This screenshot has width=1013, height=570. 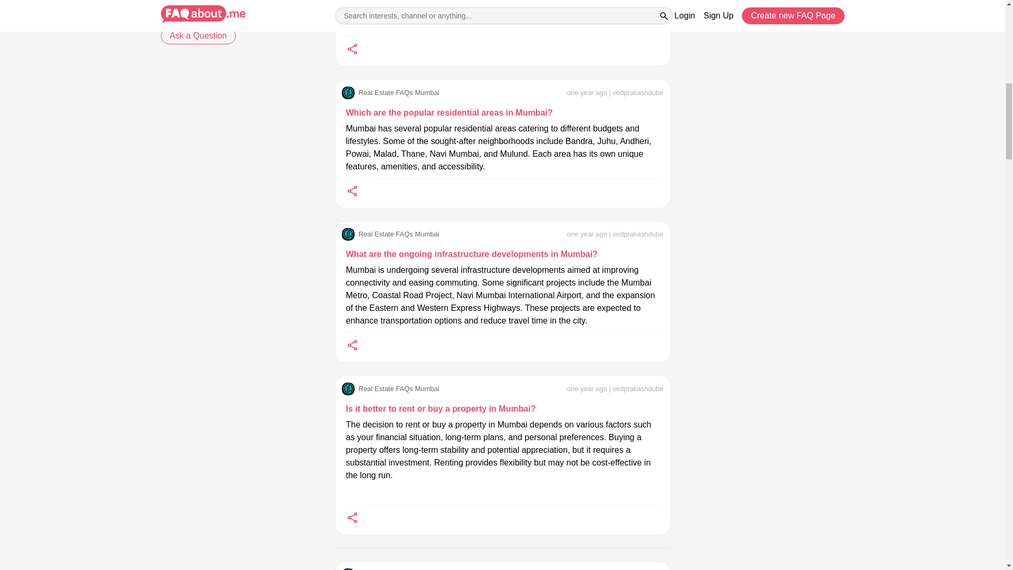 What do you see at coordinates (237, 301) in the screenshot?
I see `Why is Mumbai good for real estate?` at bounding box center [237, 301].